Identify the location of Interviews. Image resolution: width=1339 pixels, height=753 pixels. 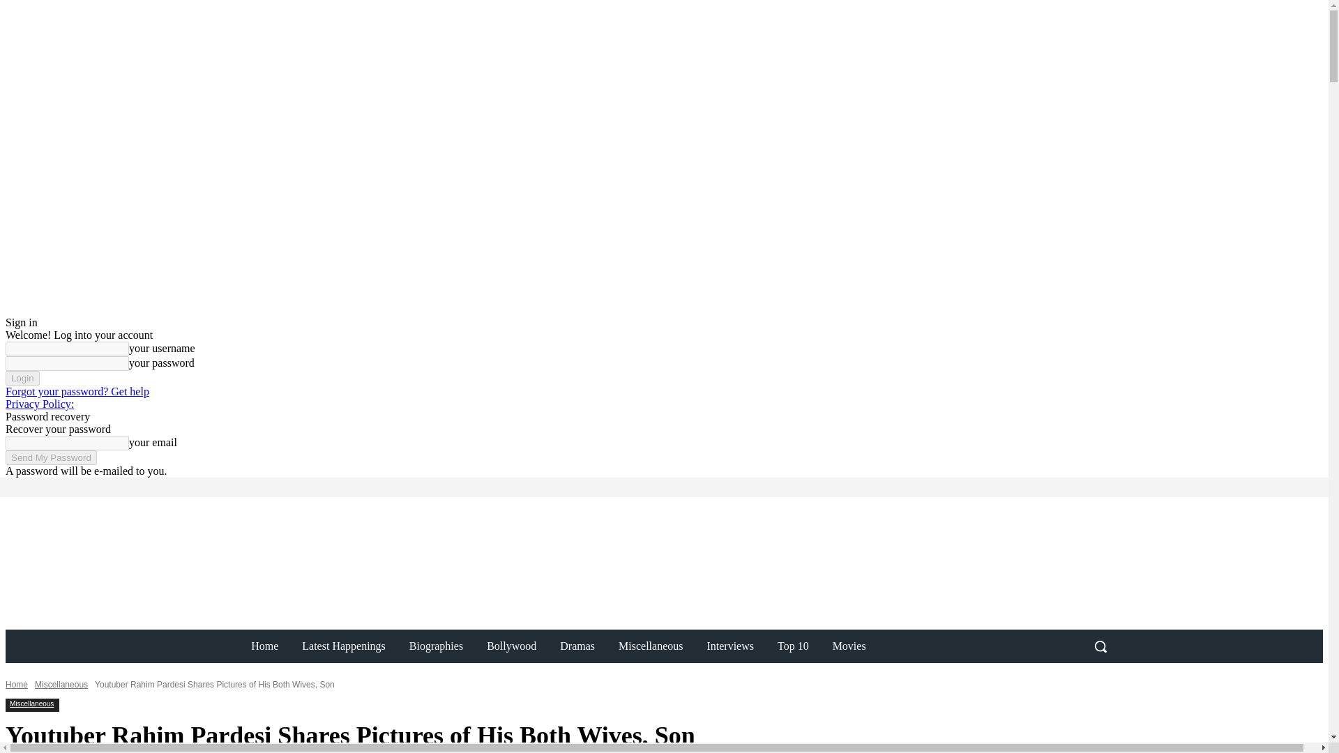
(730, 646).